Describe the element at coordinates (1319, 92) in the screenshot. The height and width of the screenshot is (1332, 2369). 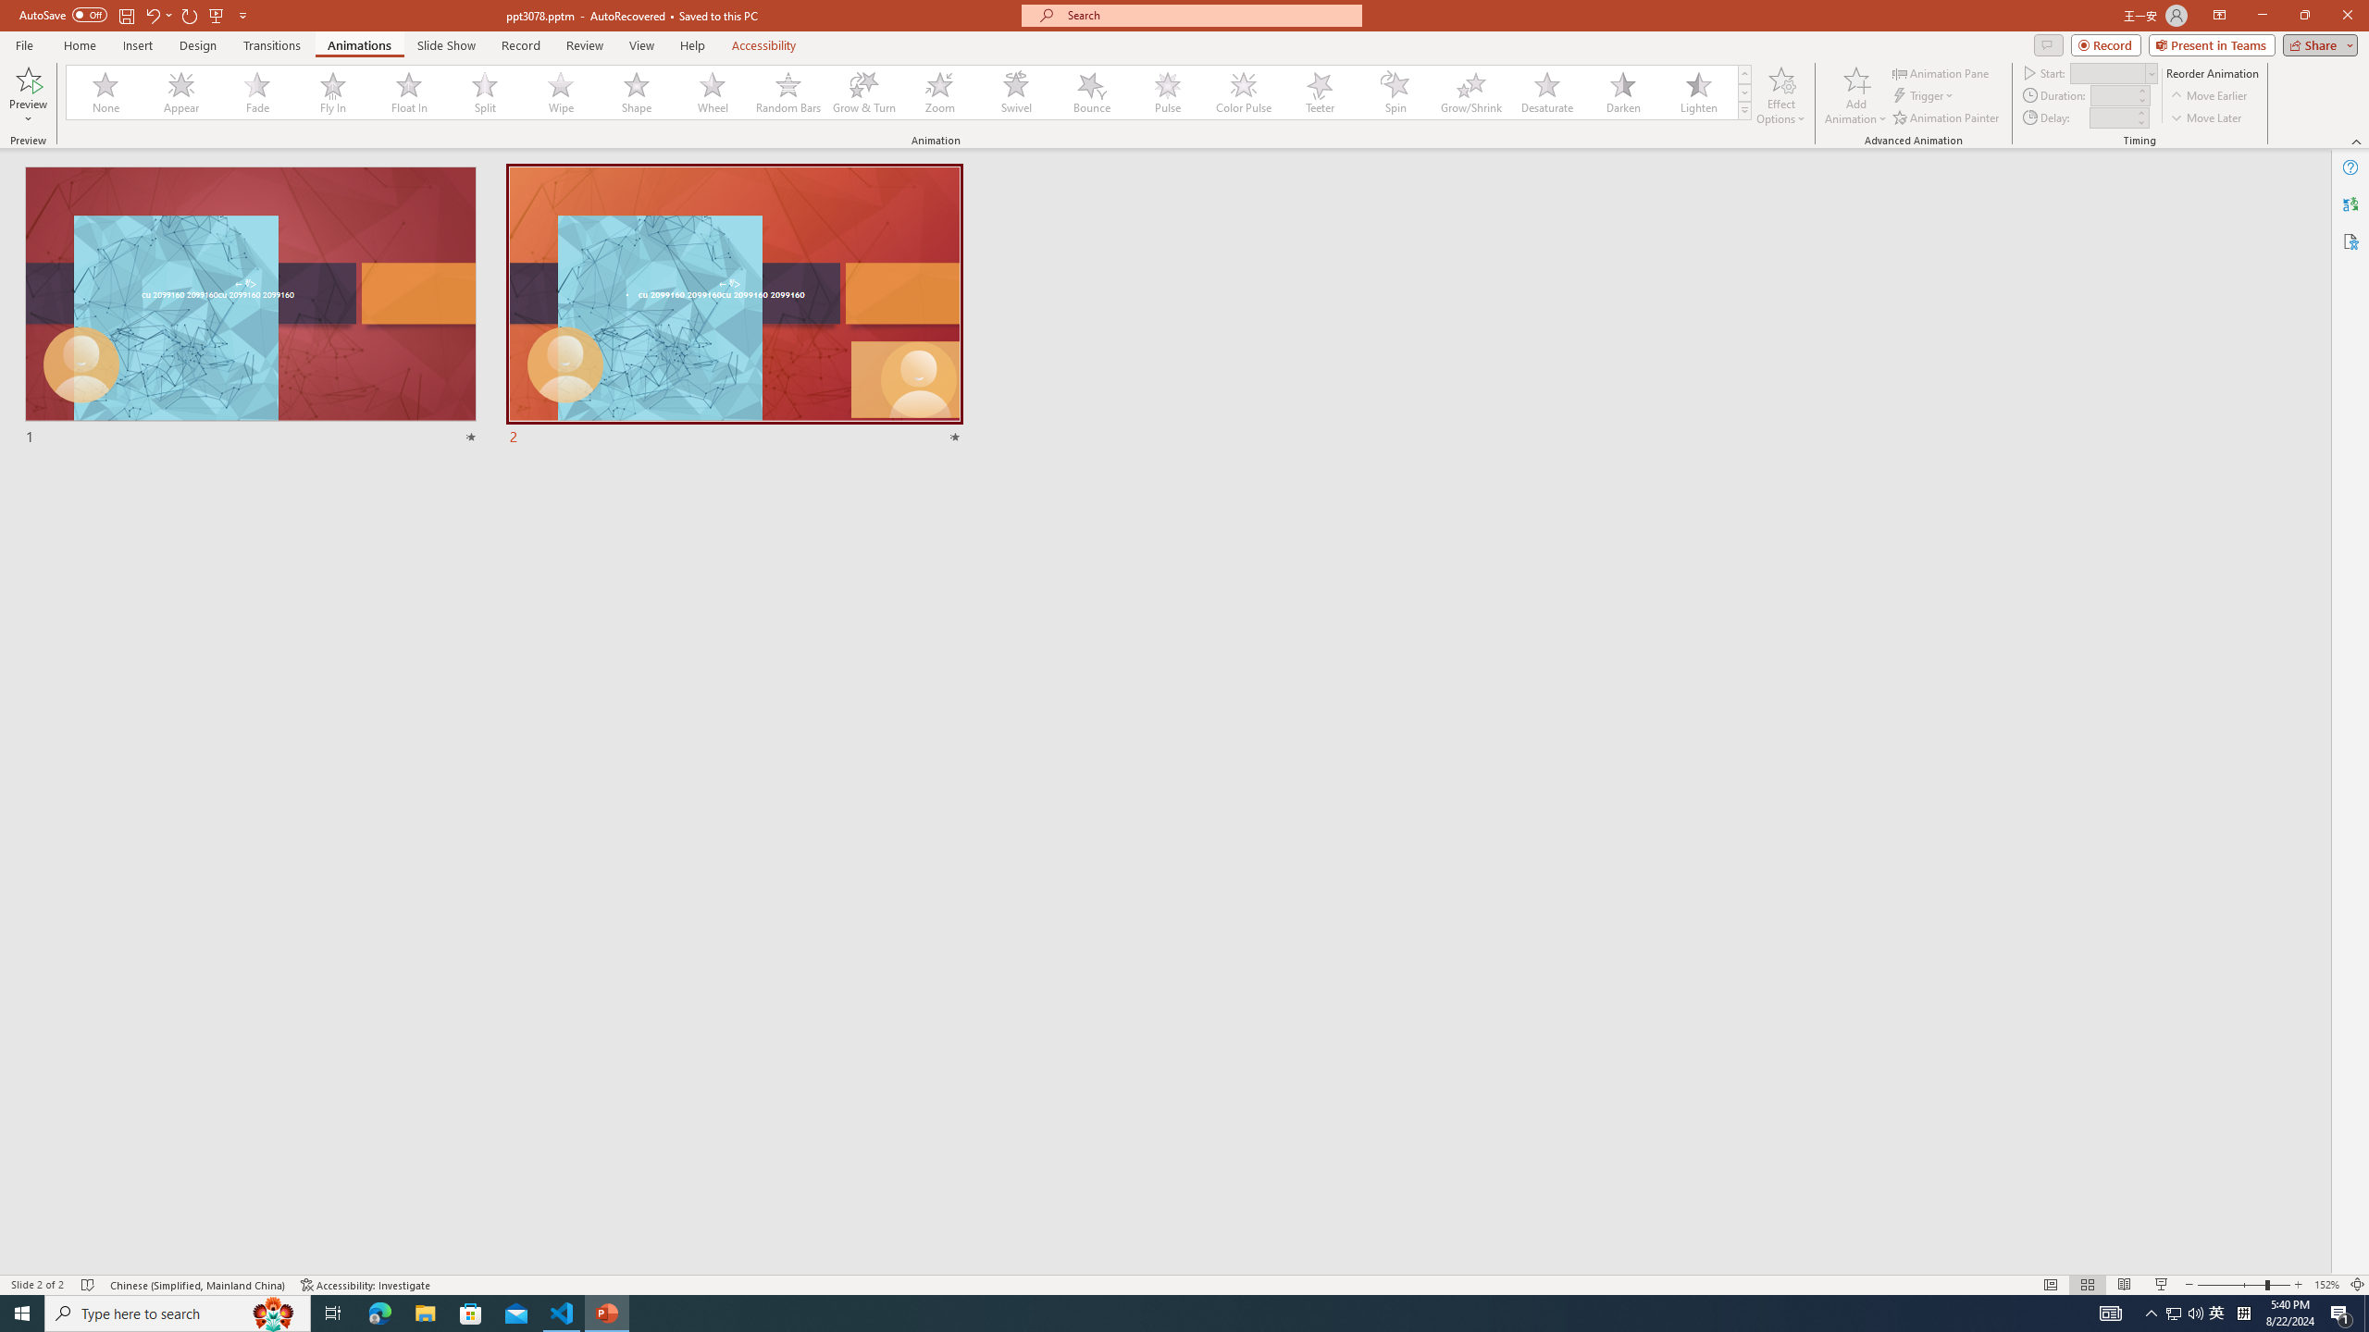
I see `Teeter` at that location.